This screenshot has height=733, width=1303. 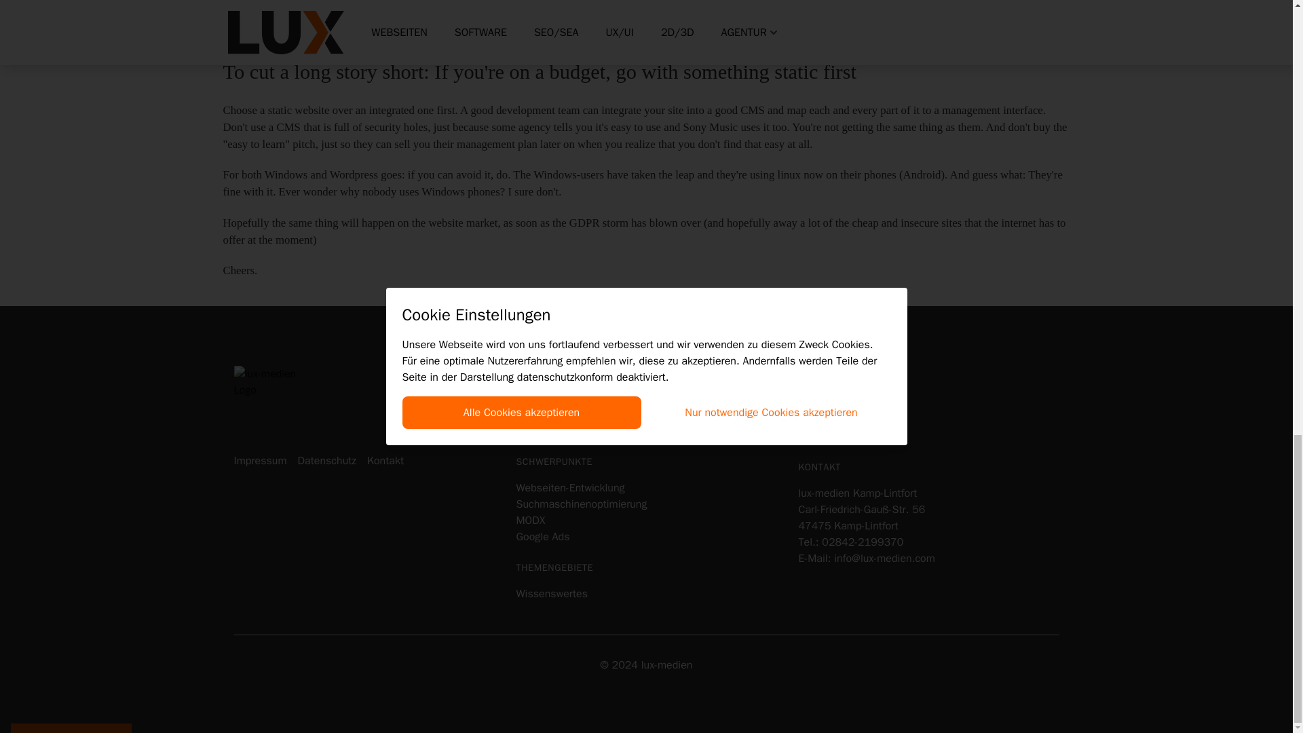 What do you see at coordinates (808, 414) in the screenshot?
I see `Blog` at bounding box center [808, 414].